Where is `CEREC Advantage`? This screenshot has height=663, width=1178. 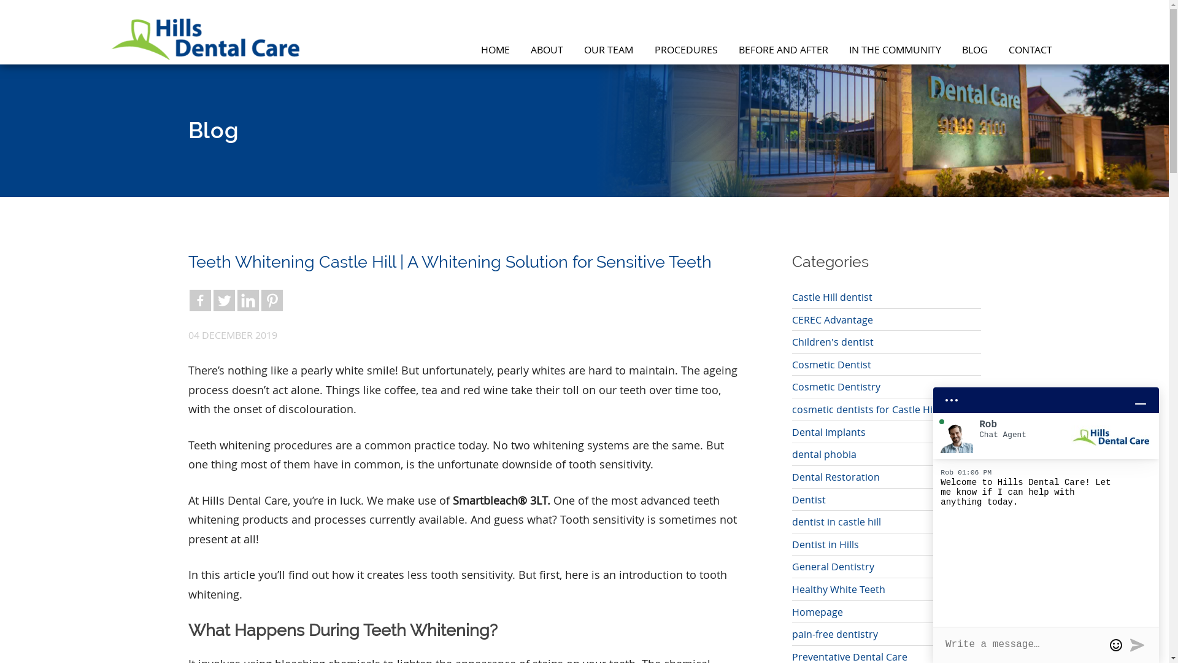 CEREC Advantage is located at coordinates (833, 319).